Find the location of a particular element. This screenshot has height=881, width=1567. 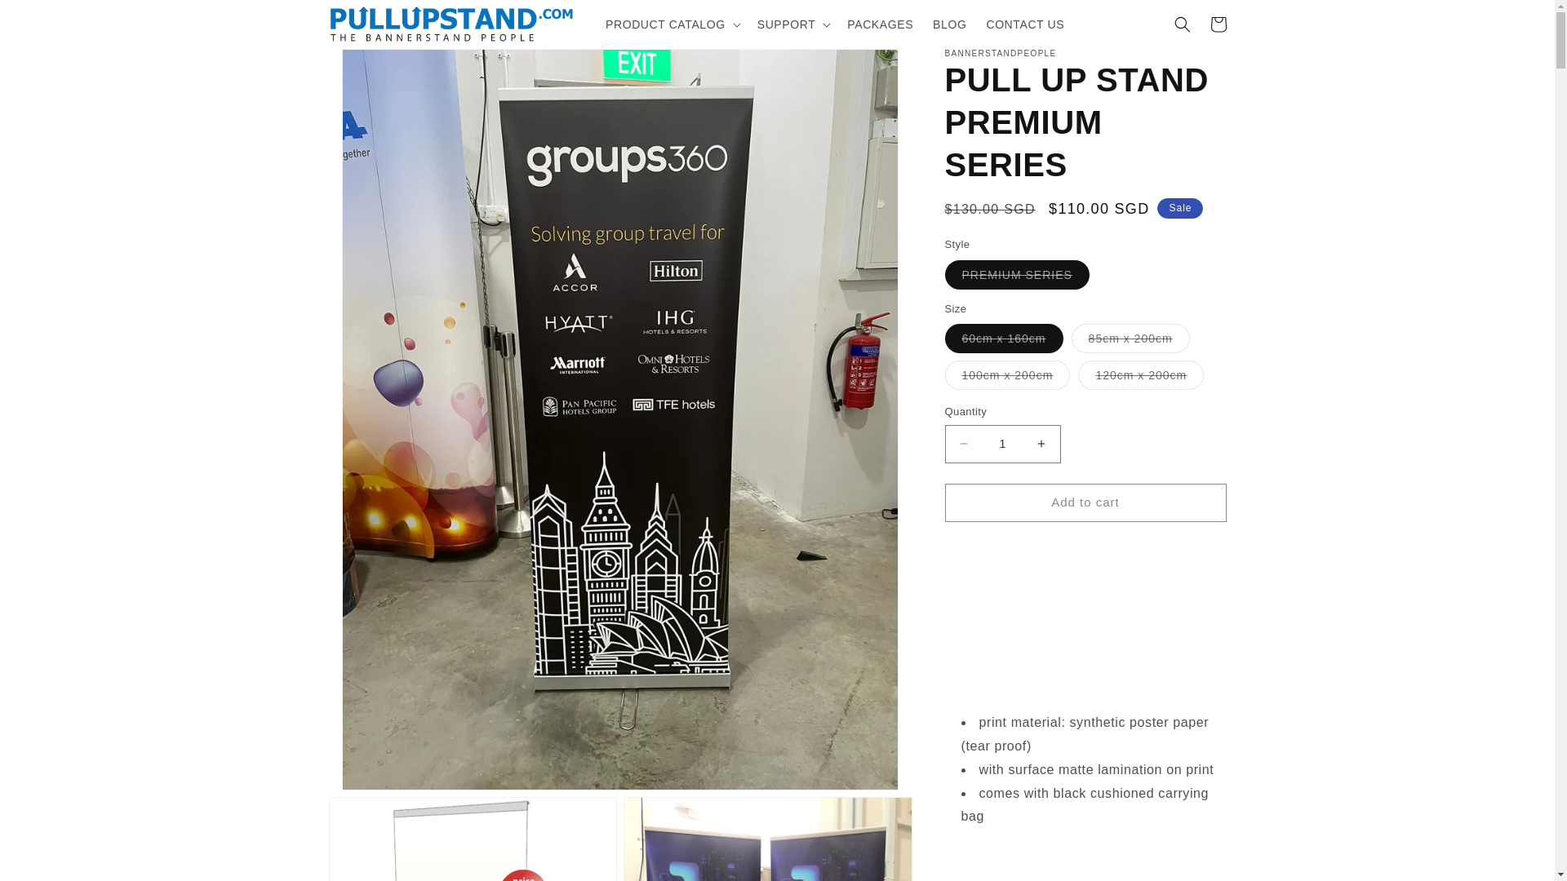

1 is located at coordinates (1002, 443).